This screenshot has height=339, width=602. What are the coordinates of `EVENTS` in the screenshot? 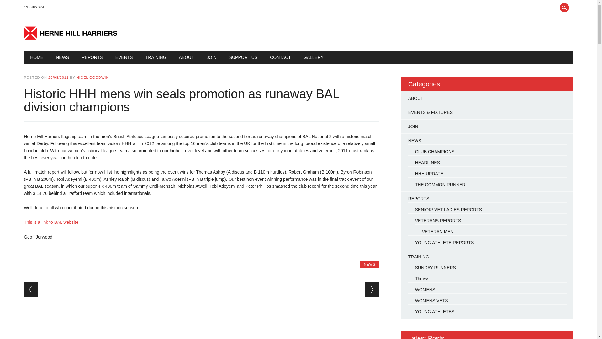 It's located at (124, 57).